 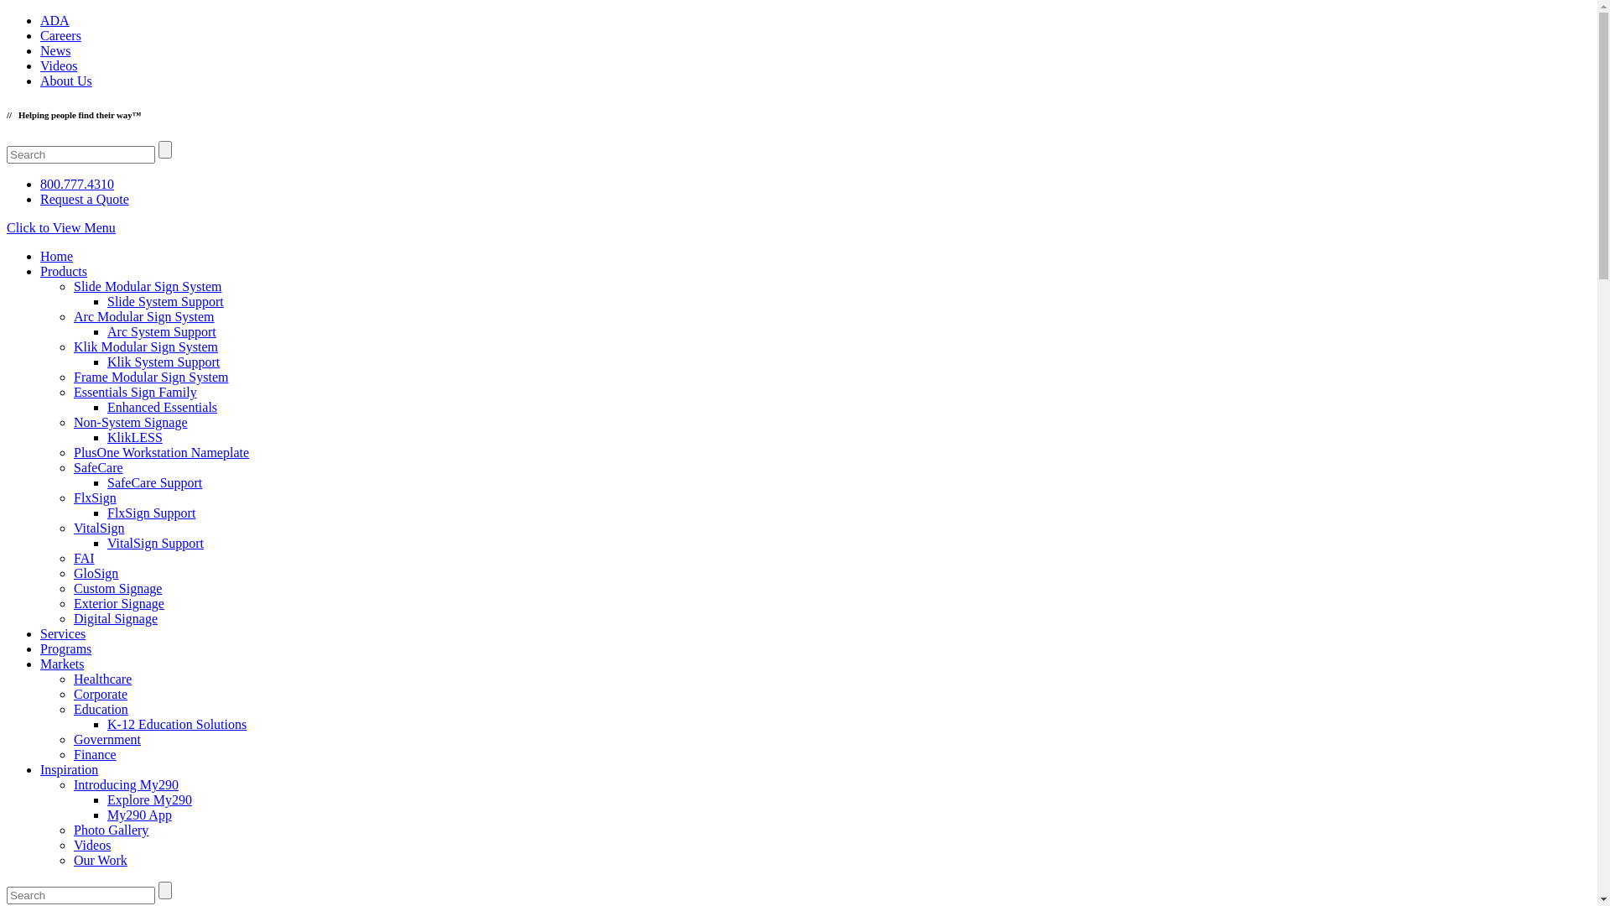 What do you see at coordinates (96, 574) in the screenshot?
I see `GloSign` at bounding box center [96, 574].